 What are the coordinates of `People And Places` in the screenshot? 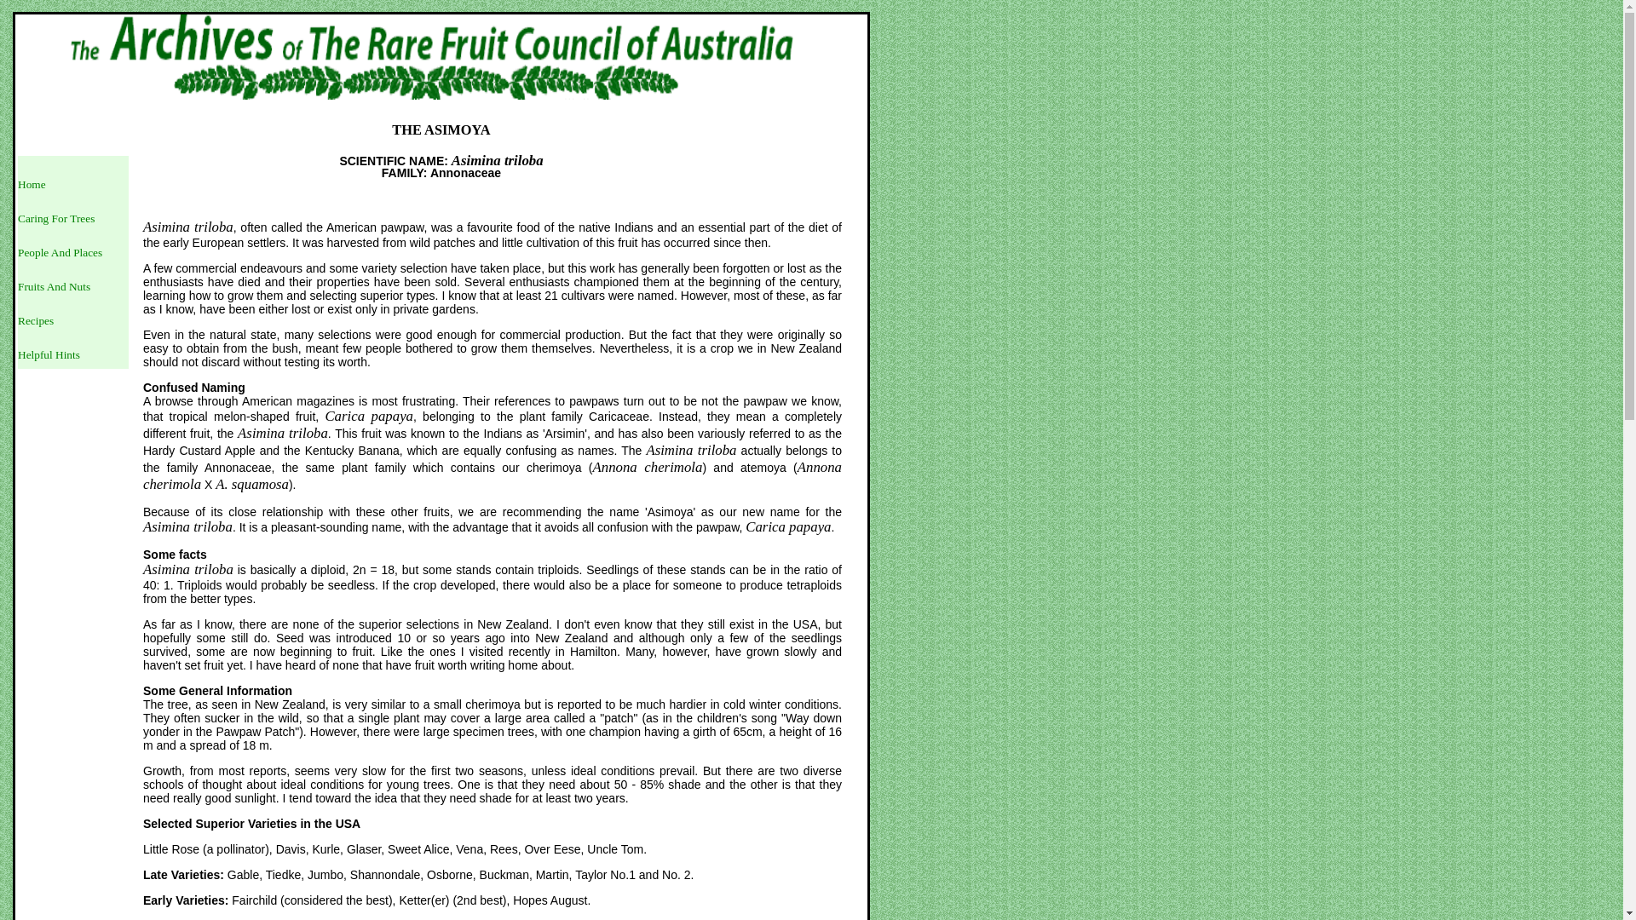 It's located at (60, 252).